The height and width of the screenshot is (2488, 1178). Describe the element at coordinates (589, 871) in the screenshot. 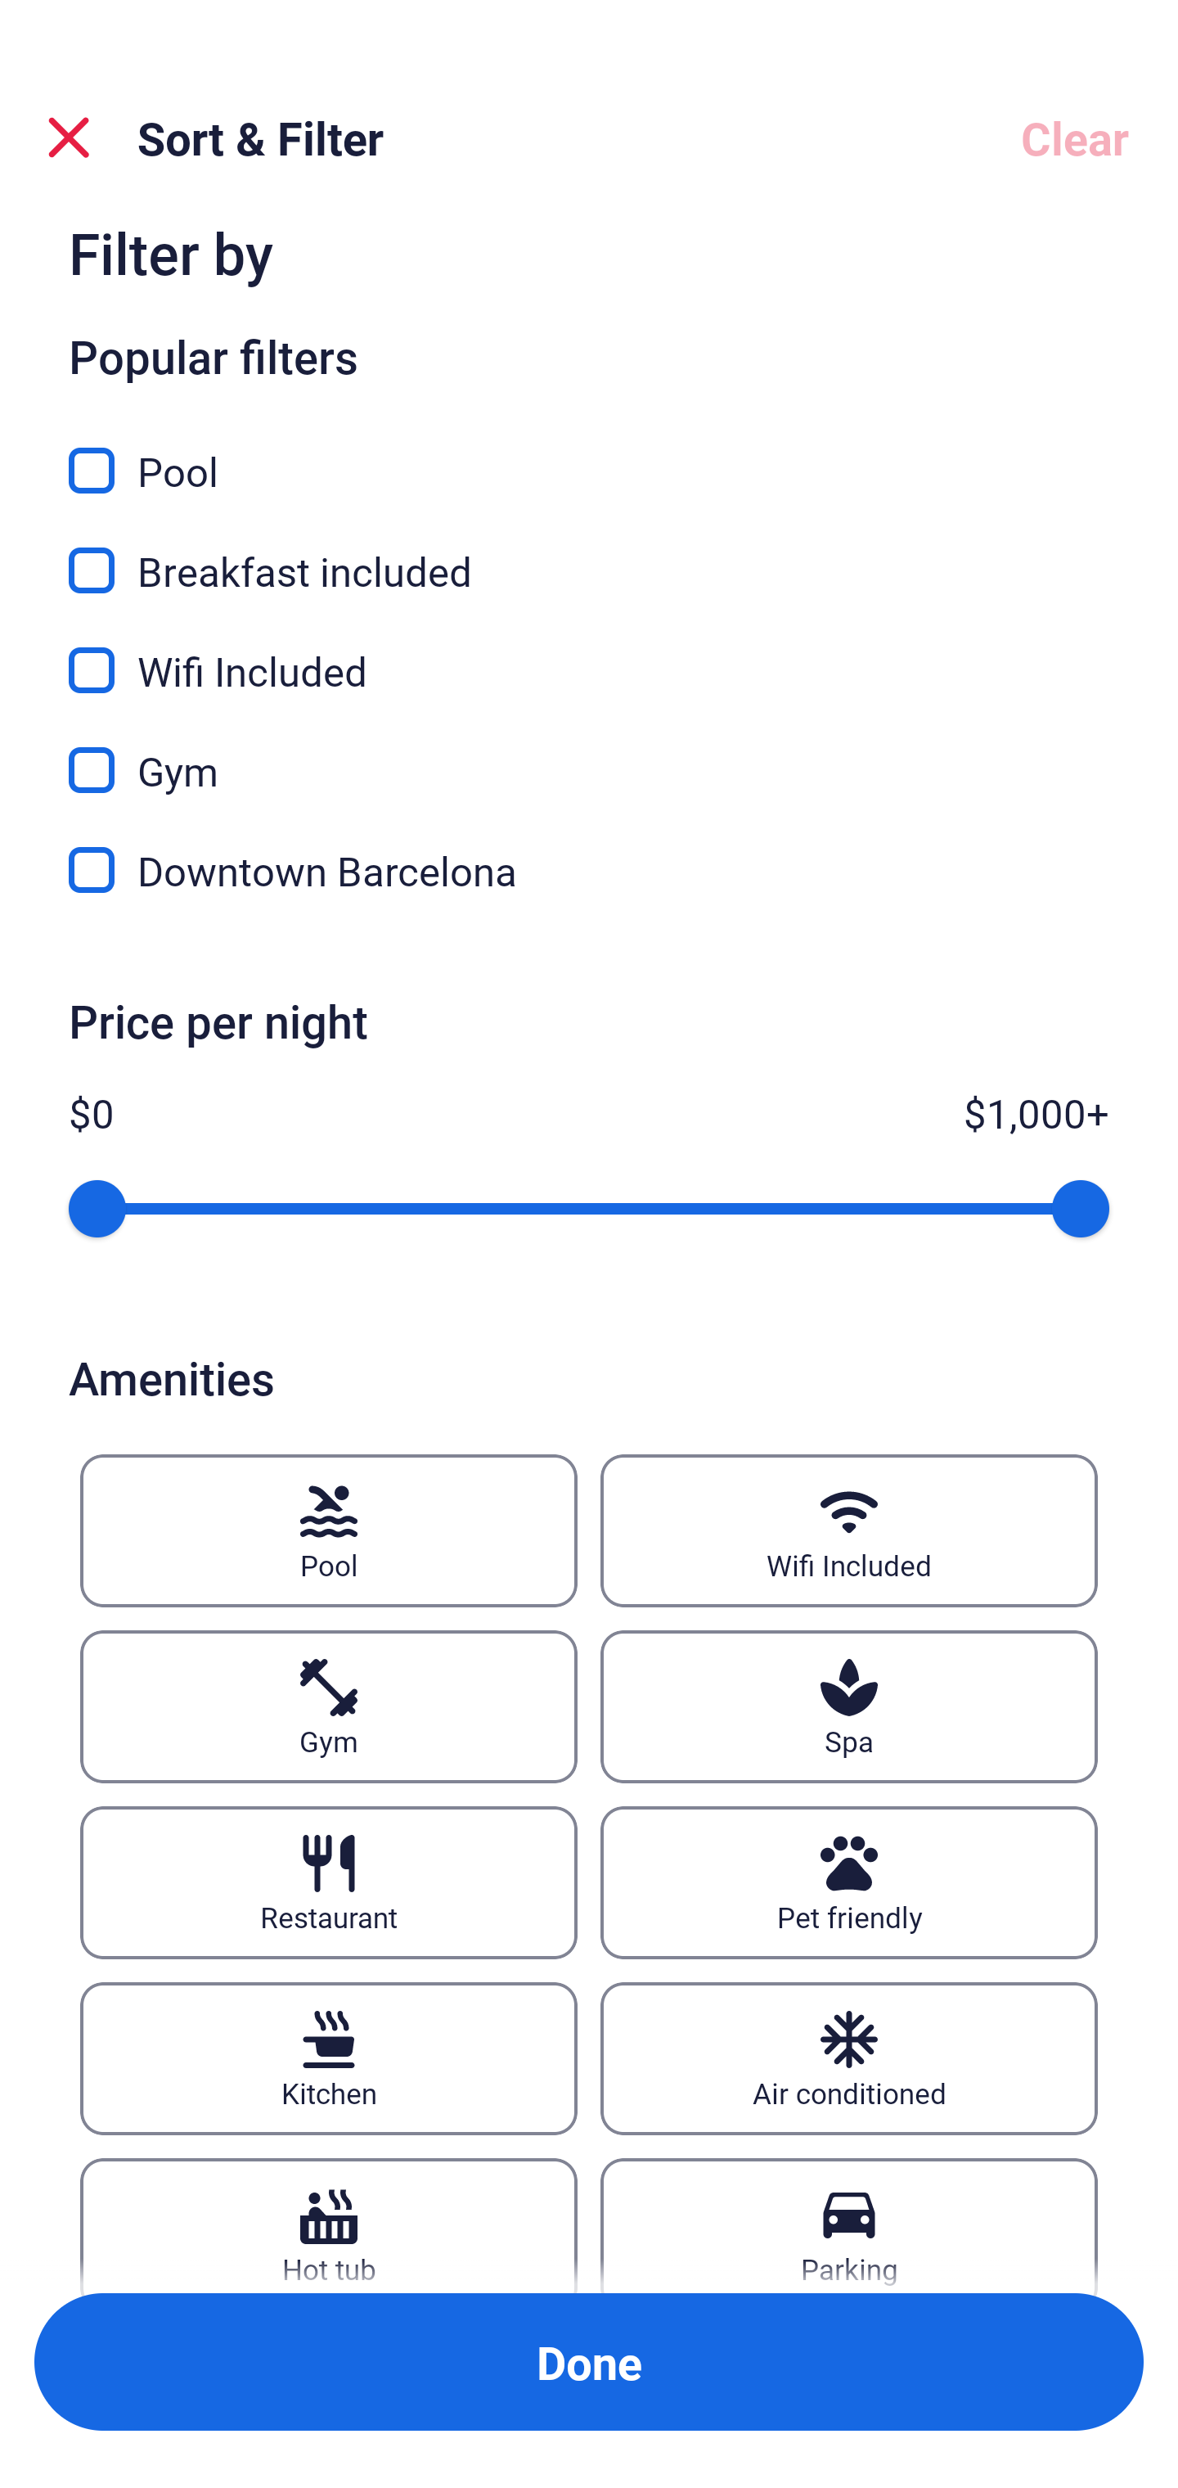

I see `Downtown Barcelona, Downtown Barcelona` at that location.